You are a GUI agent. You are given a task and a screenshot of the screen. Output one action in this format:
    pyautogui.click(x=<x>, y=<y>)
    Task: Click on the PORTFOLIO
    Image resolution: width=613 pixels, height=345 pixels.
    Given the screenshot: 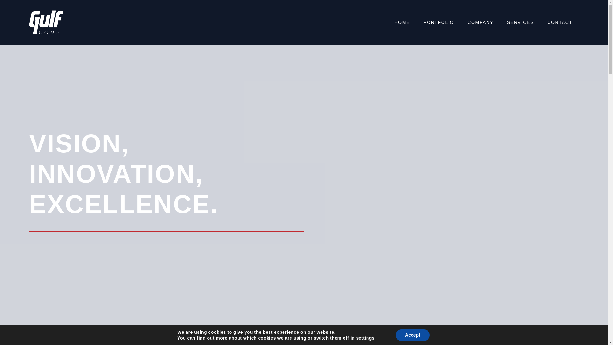 What is the action you would take?
    pyautogui.click(x=439, y=22)
    